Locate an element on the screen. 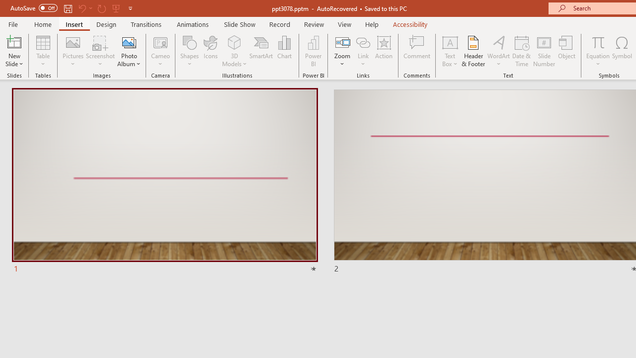 Image resolution: width=636 pixels, height=358 pixels. Link is located at coordinates (363, 42).